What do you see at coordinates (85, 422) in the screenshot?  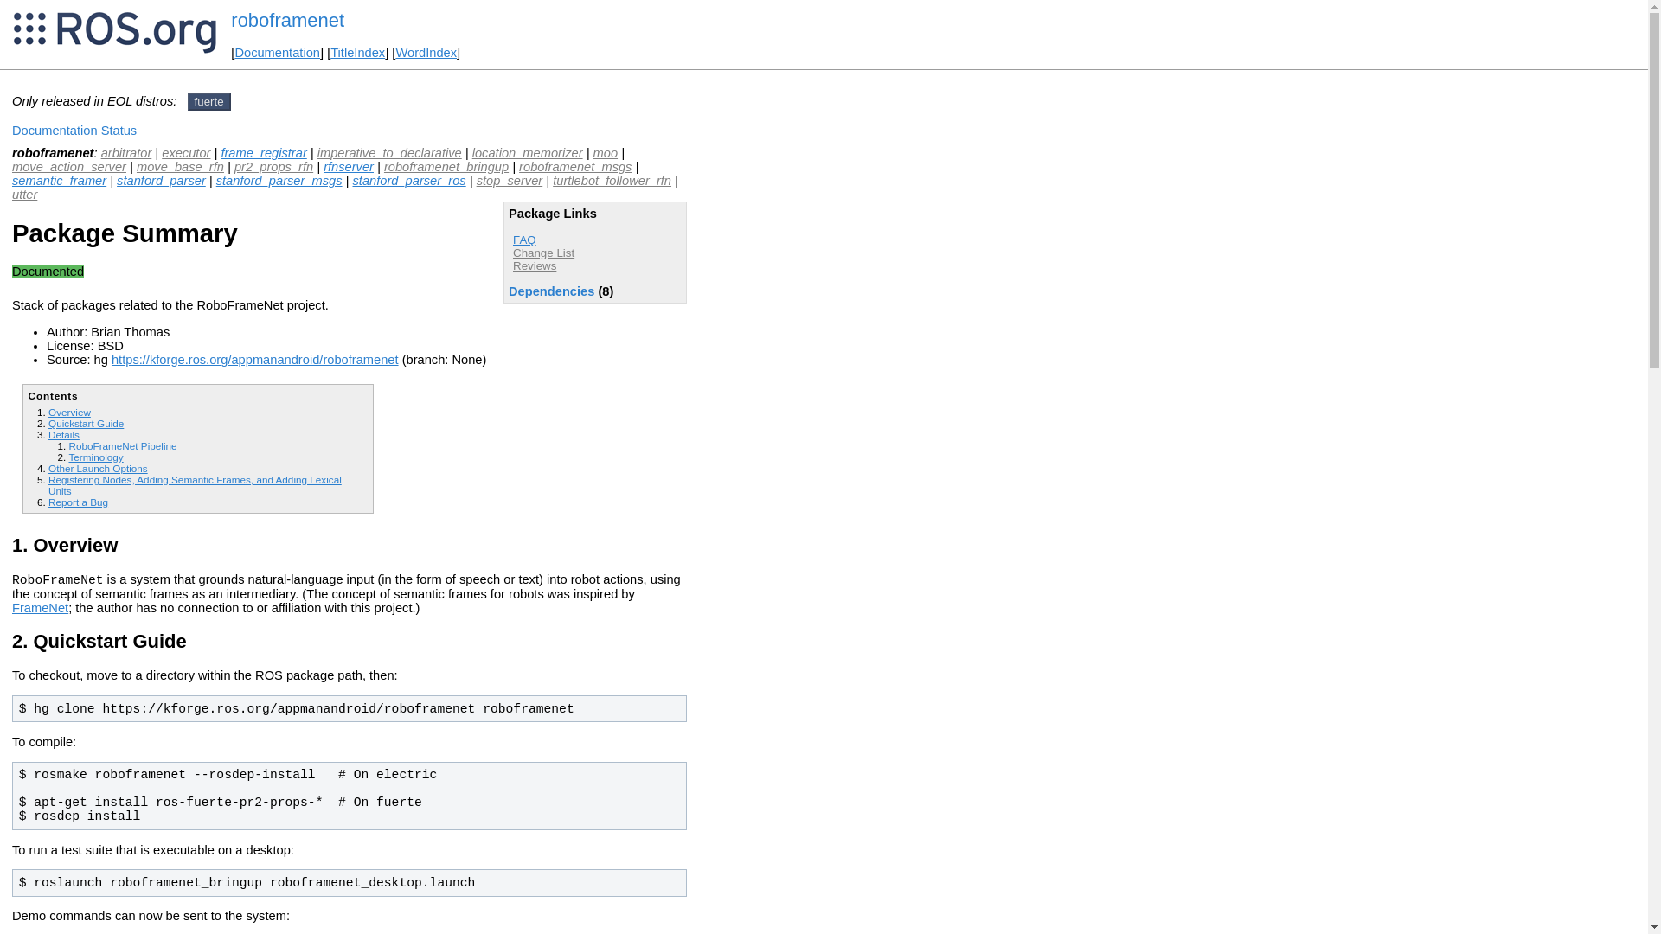 I see `Quickstart Guide` at bounding box center [85, 422].